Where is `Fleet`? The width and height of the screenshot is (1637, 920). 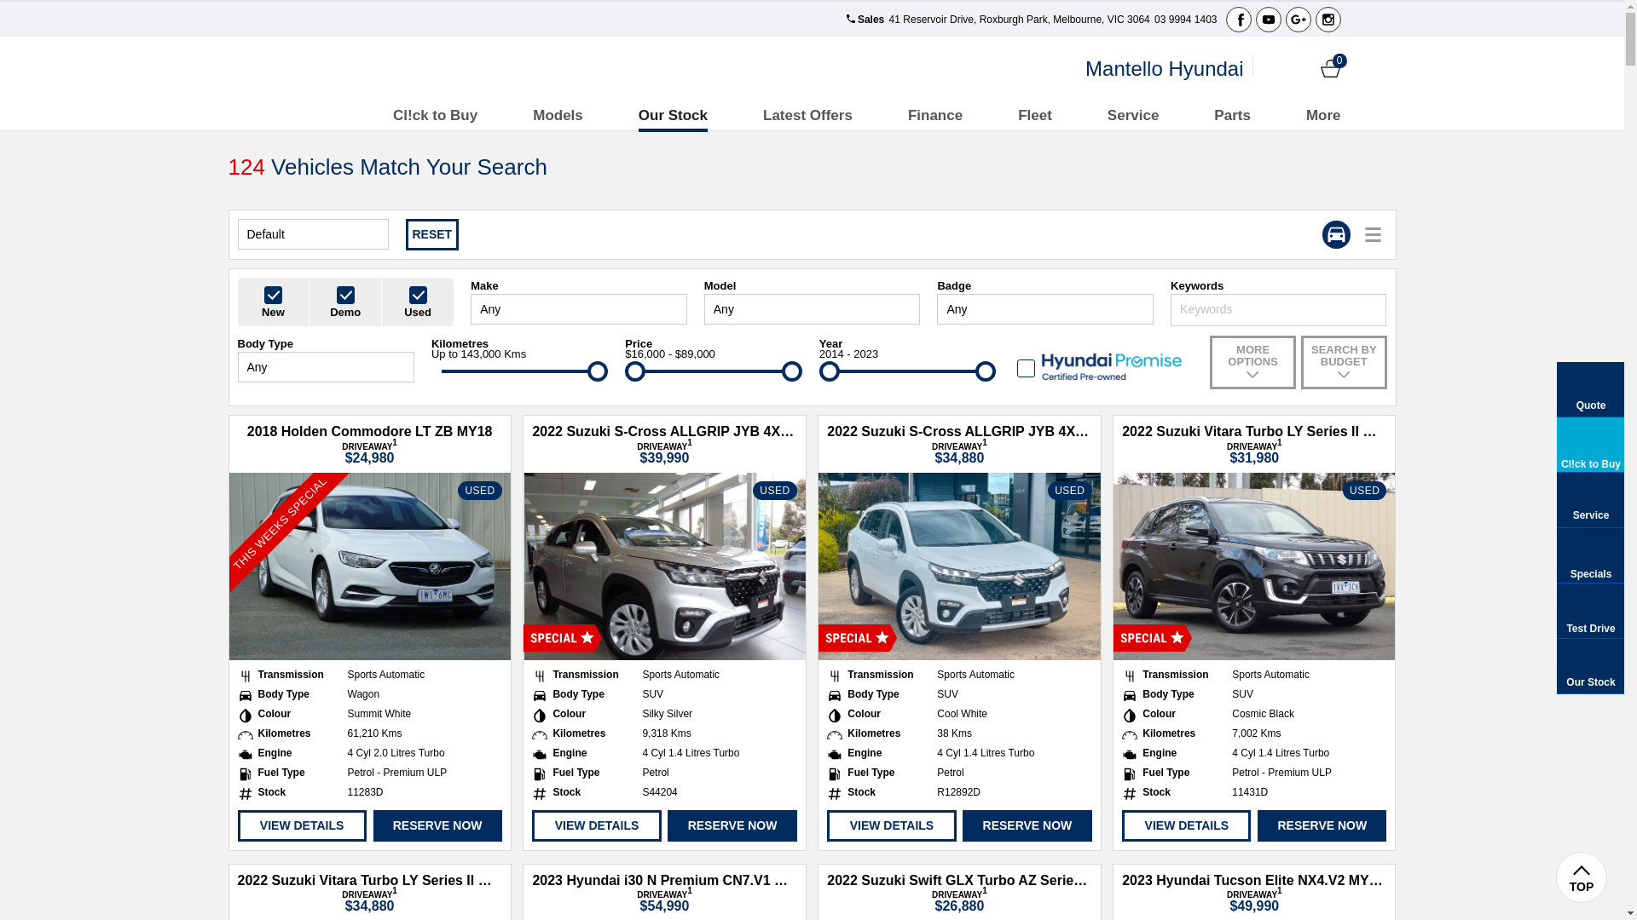
Fleet is located at coordinates (1035, 116).